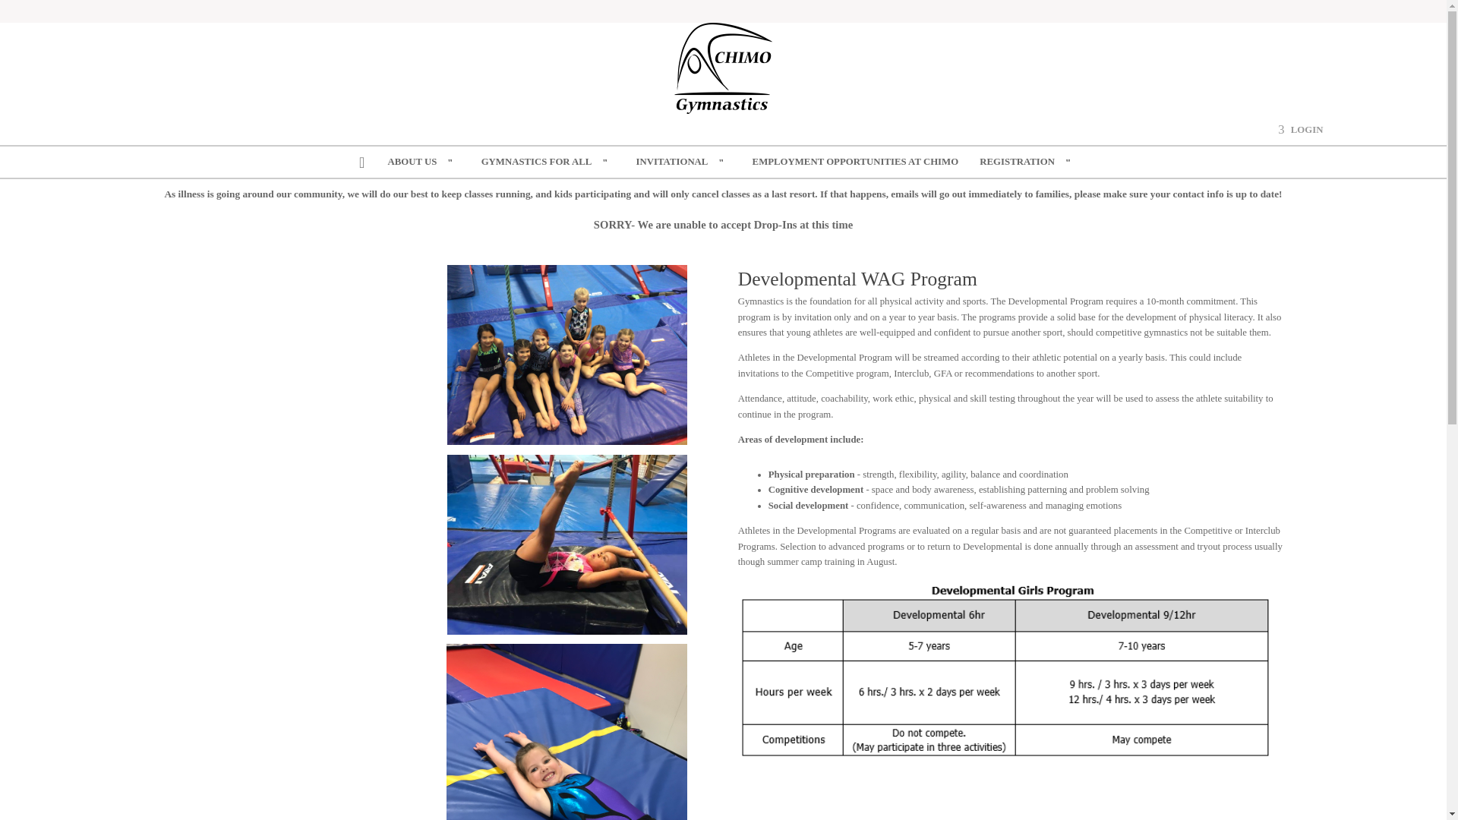  Describe the element at coordinates (548, 162) in the screenshot. I see `GYMNASTICS FOR ALL` at that location.